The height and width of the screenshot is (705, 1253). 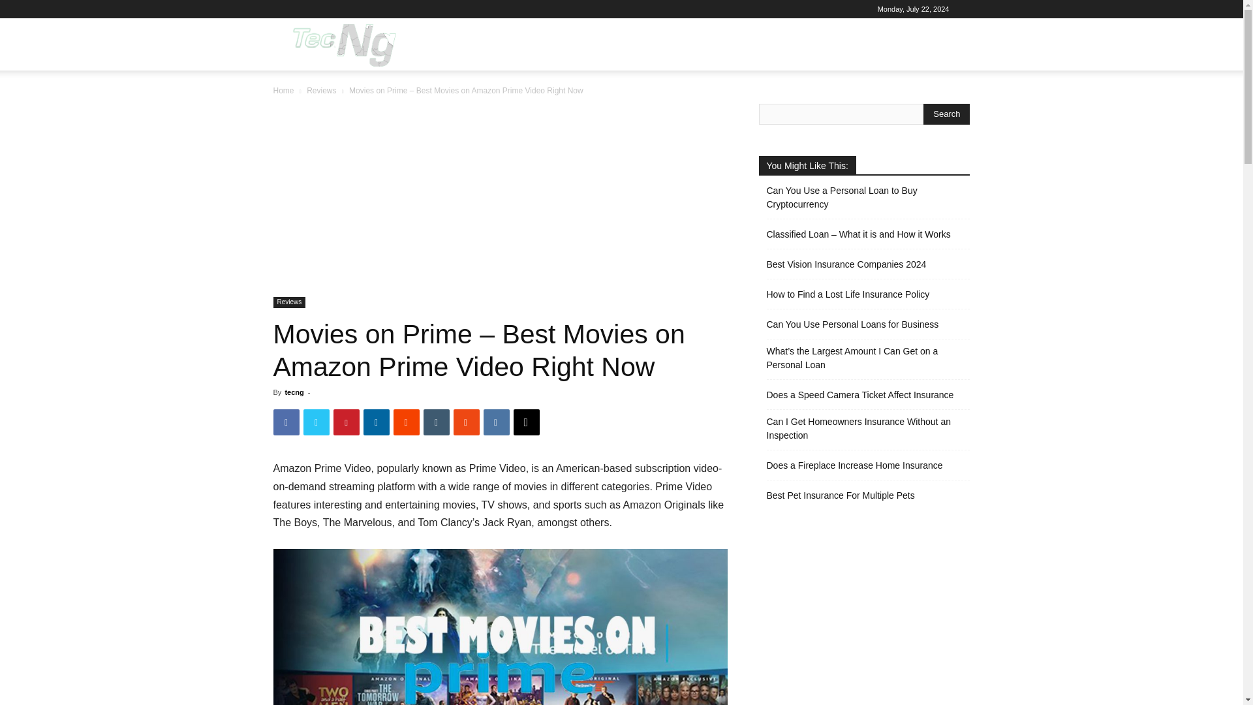 I want to click on Advertisement, so click(x=500, y=200).